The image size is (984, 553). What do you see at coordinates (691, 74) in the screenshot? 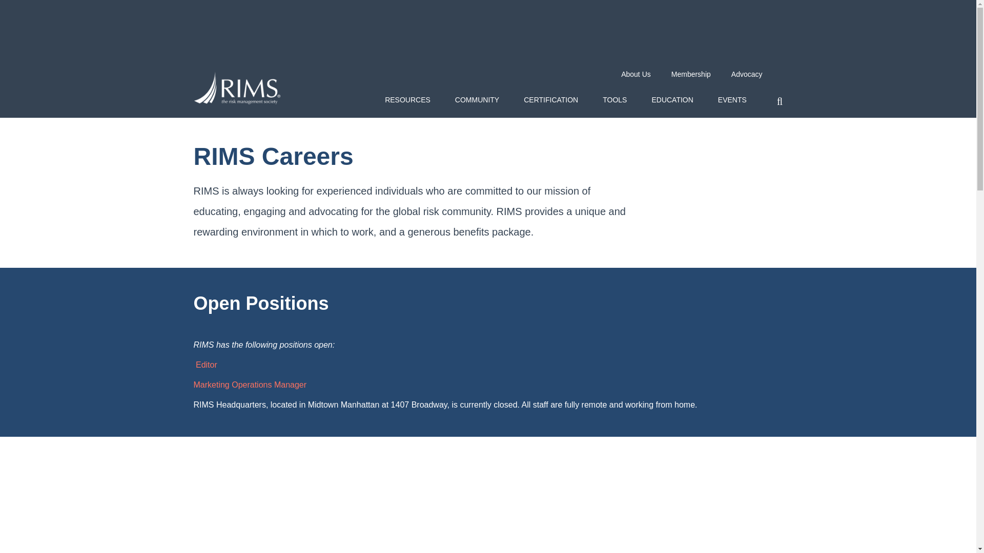
I see `Membership` at bounding box center [691, 74].